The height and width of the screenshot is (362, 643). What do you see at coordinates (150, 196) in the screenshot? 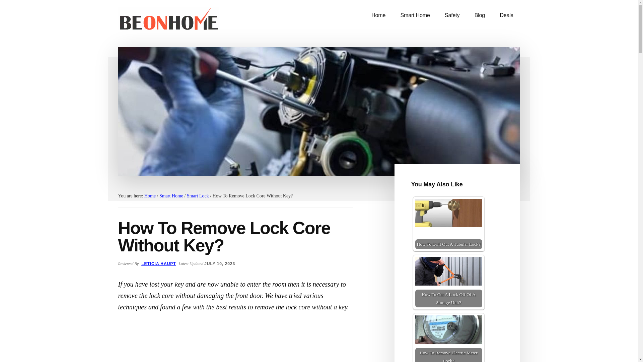
I see `Home` at bounding box center [150, 196].